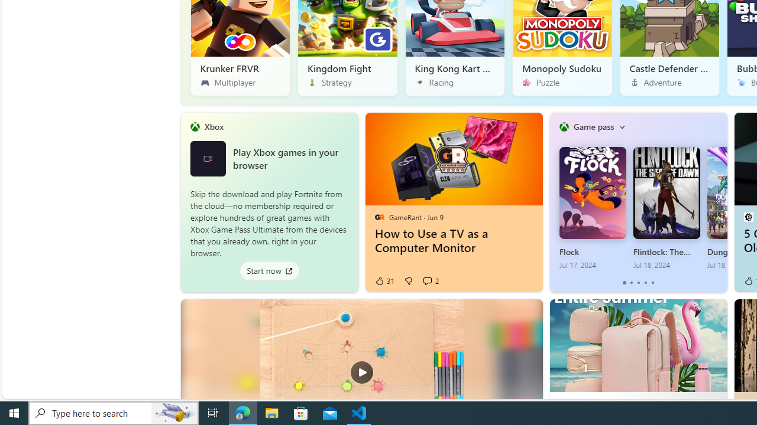 This screenshot has width=757, height=425. Describe the element at coordinates (213, 126) in the screenshot. I see `Xbox` at that location.